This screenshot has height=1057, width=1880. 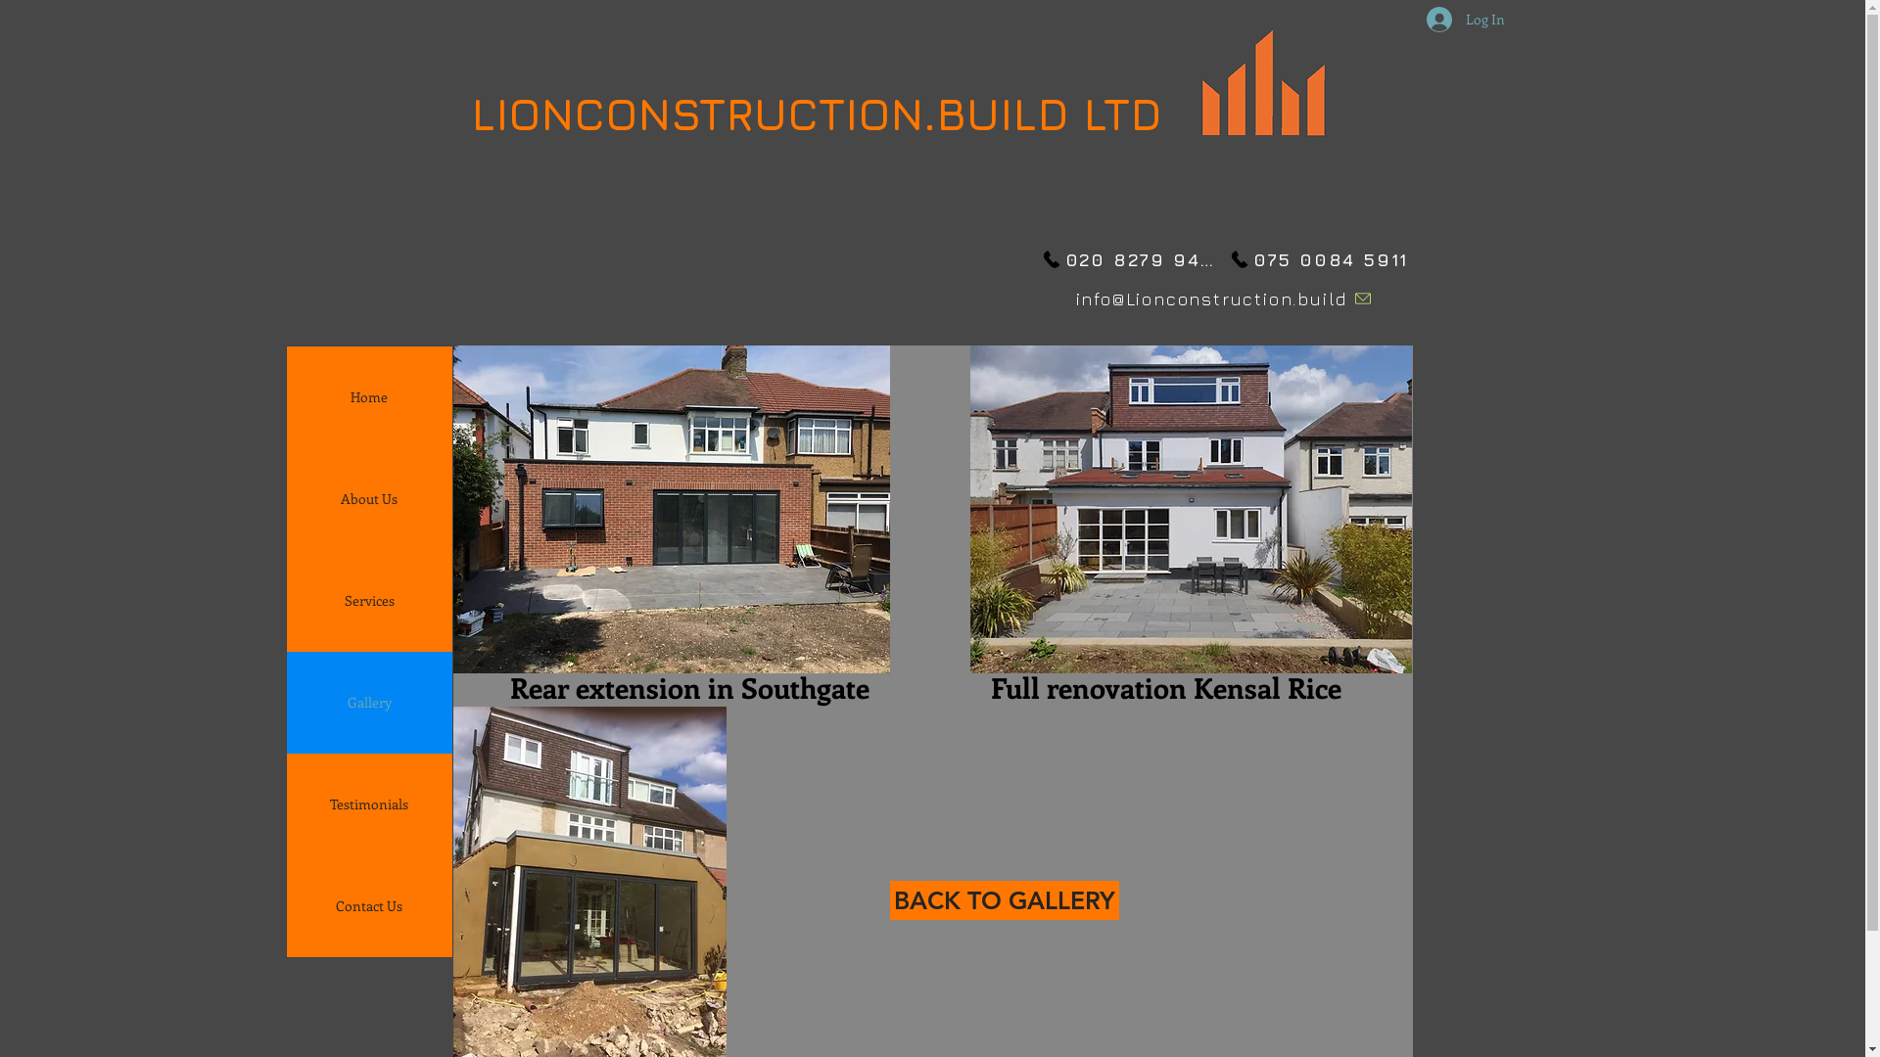 I want to click on Rear extension in Southgate, so click(x=689, y=689).